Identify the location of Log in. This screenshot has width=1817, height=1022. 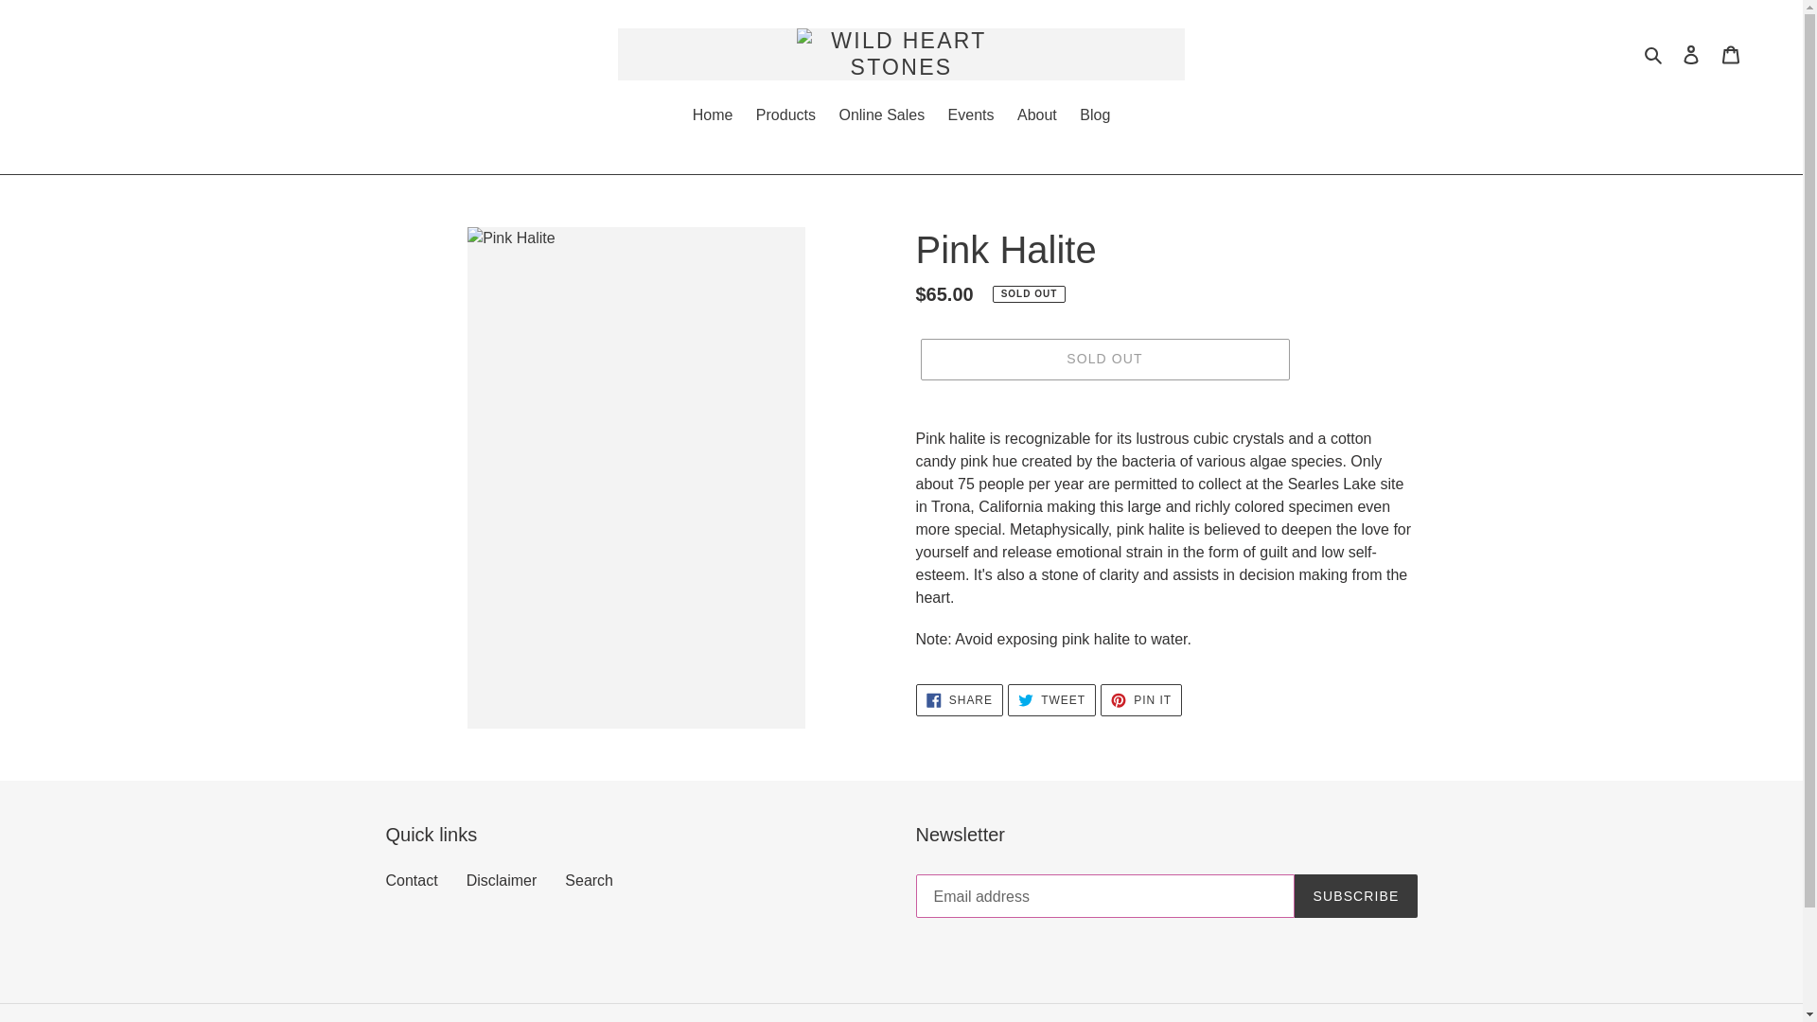
(1691, 54).